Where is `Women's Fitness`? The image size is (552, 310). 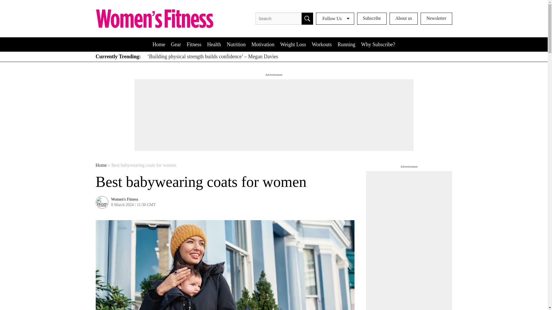
Women's Fitness is located at coordinates (124, 199).